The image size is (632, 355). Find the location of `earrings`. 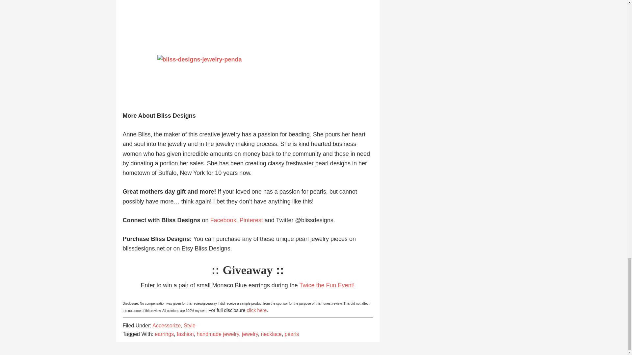

earrings is located at coordinates (164, 334).